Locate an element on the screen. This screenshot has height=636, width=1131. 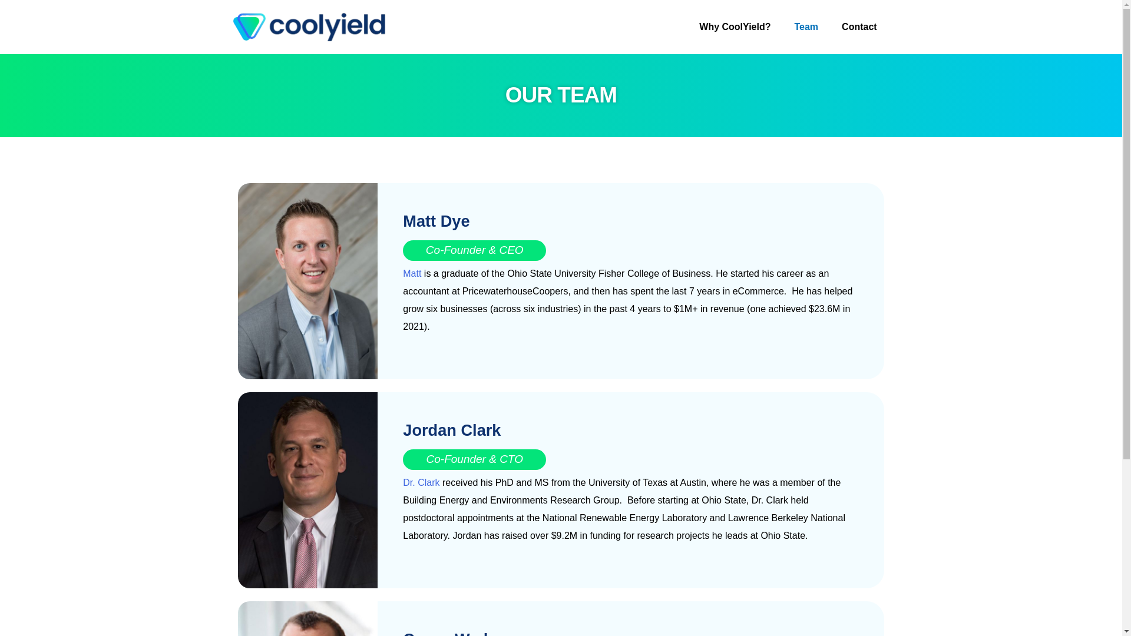
Team is located at coordinates (806, 27).